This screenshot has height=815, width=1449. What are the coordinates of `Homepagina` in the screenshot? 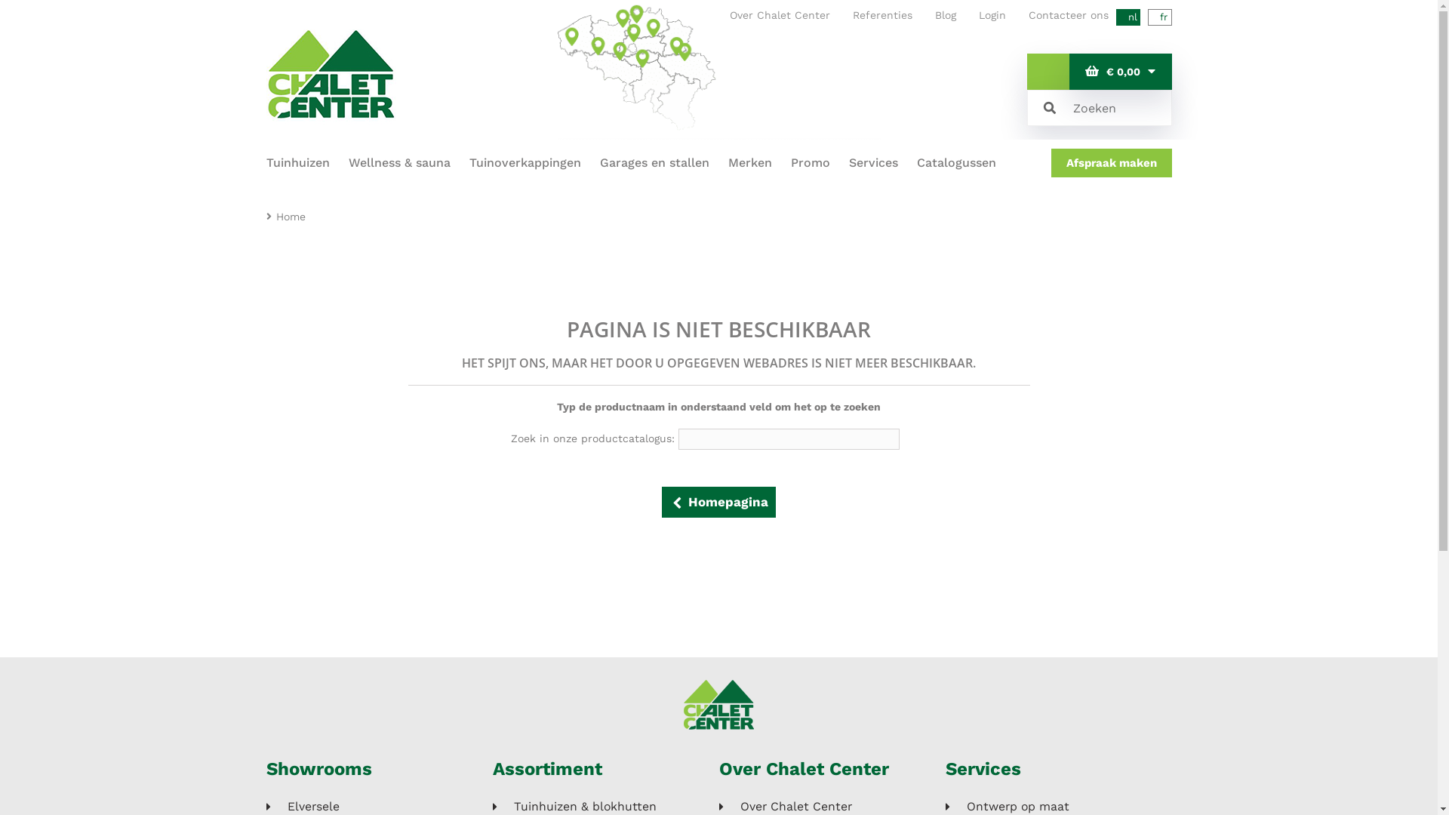 It's located at (718, 503).